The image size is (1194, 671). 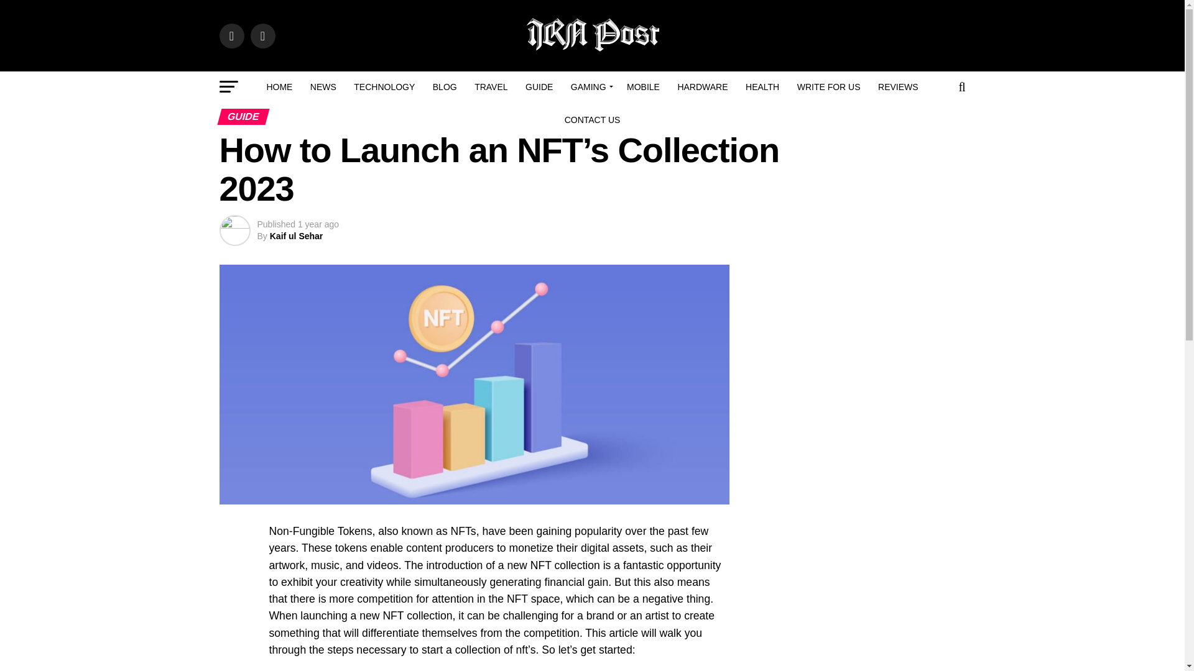 What do you see at coordinates (490, 87) in the screenshot?
I see `TRAVEL` at bounding box center [490, 87].